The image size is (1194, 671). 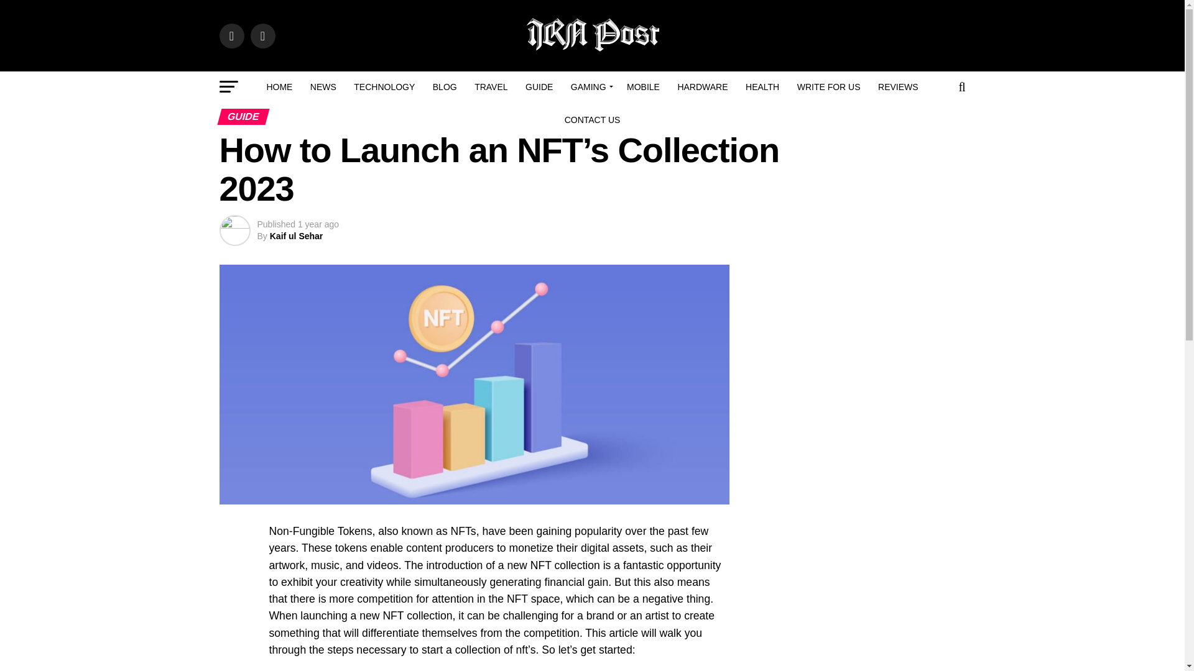 What do you see at coordinates (490, 87) in the screenshot?
I see `TRAVEL` at bounding box center [490, 87].